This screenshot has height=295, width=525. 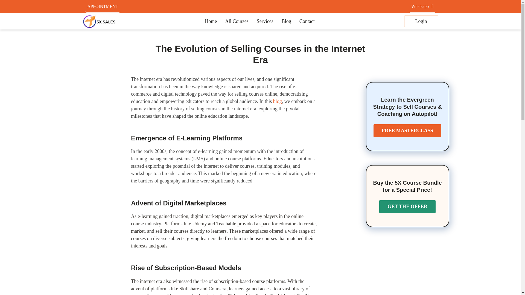 What do you see at coordinates (265, 21) in the screenshot?
I see `Services` at bounding box center [265, 21].